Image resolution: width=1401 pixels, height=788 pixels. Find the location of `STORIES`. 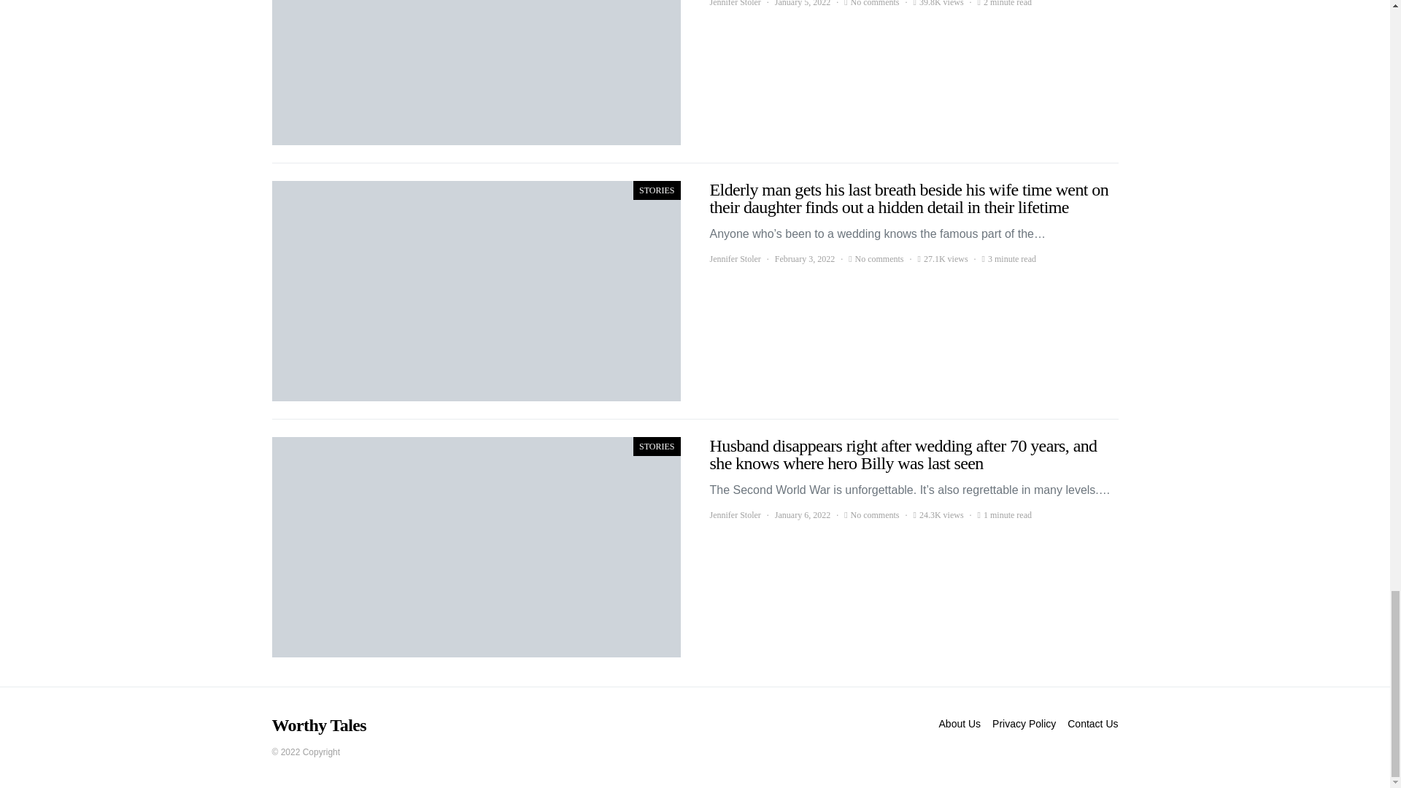

STORIES is located at coordinates (656, 447).